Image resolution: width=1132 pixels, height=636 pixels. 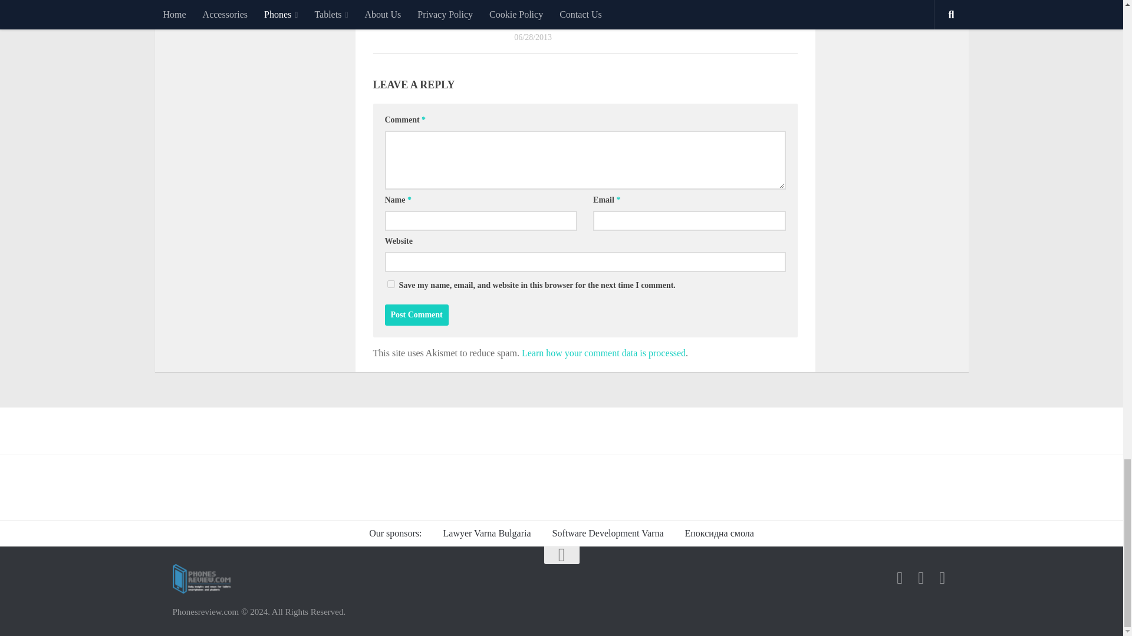 I want to click on Post Comment, so click(x=416, y=314).